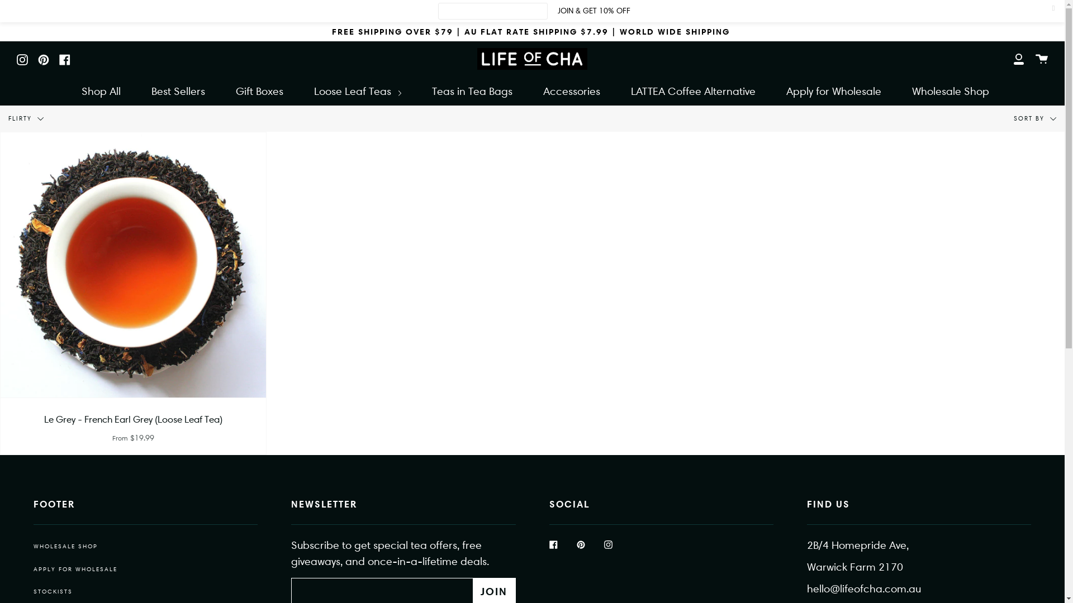 The height and width of the screenshot is (603, 1073). Describe the element at coordinates (259, 92) in the screenshot. I see `Gift Boxes` at that location.